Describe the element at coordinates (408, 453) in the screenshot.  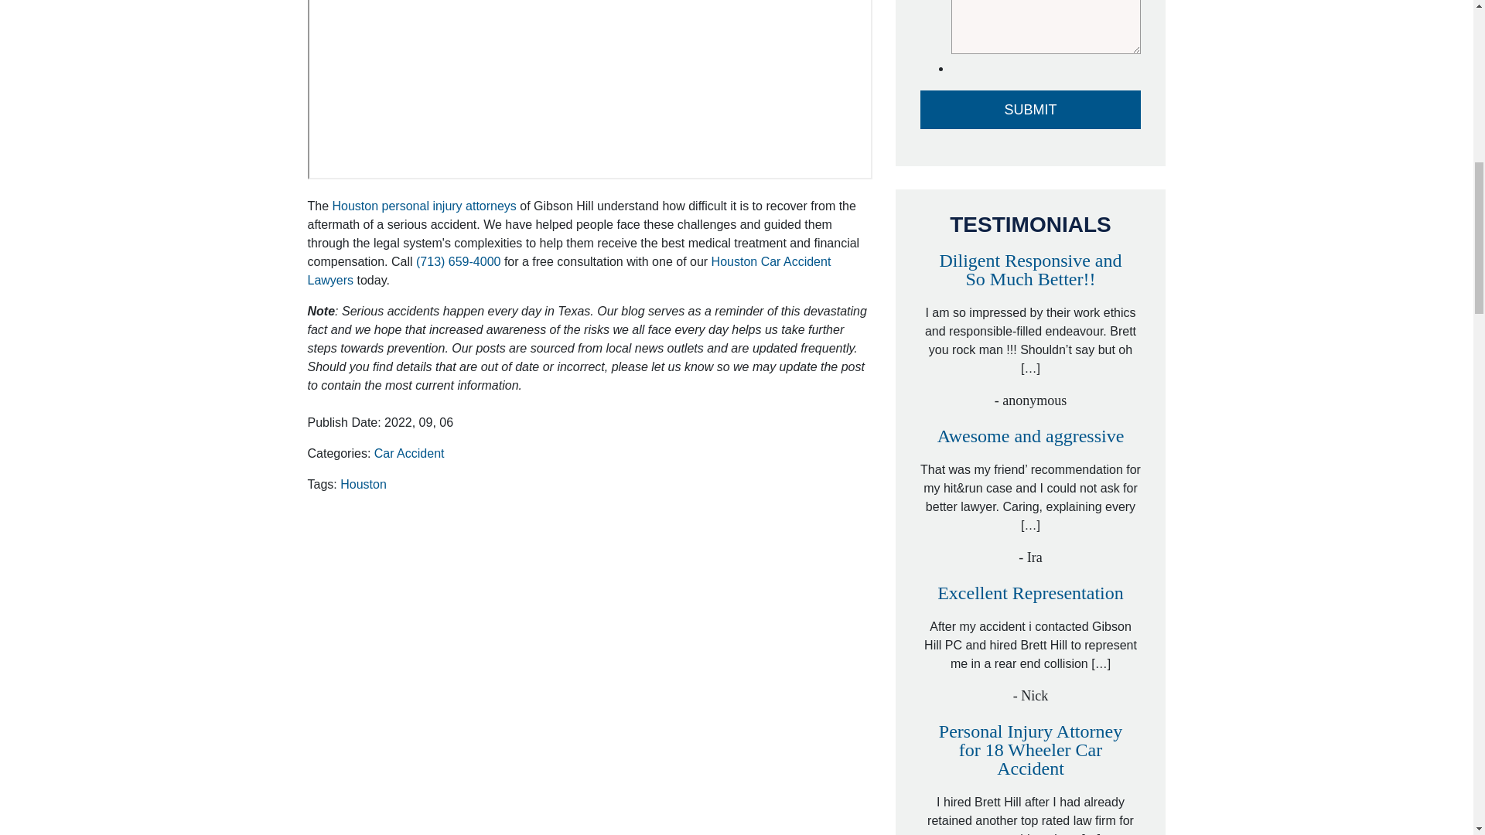
I see `Car Accident` at that location.